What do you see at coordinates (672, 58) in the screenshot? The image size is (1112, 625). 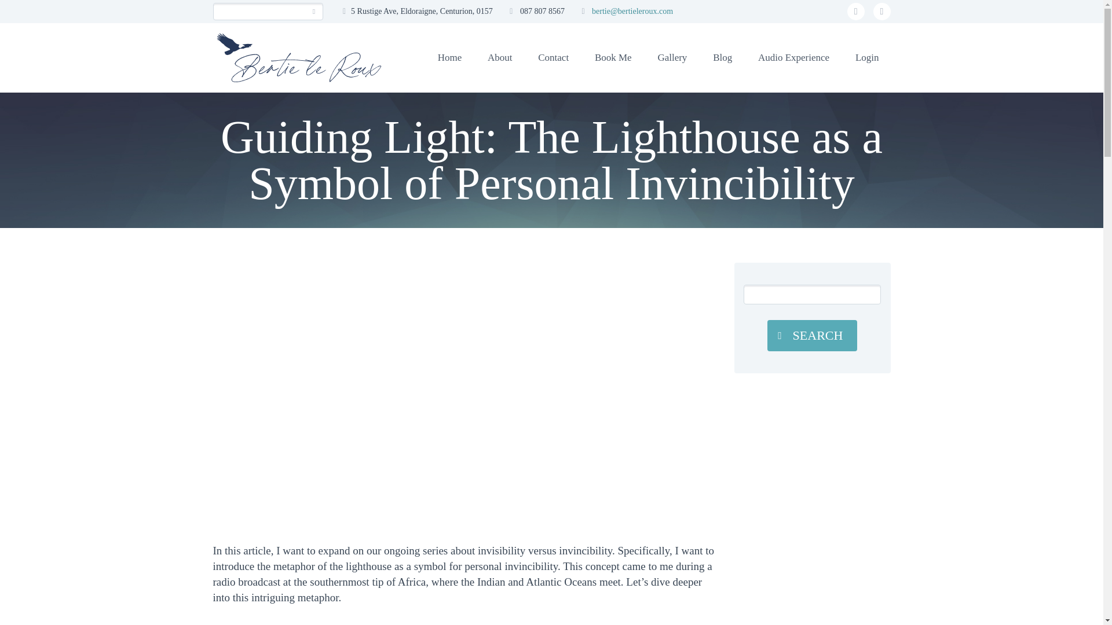 I see `Gallery` at bounding box center [672, 58].